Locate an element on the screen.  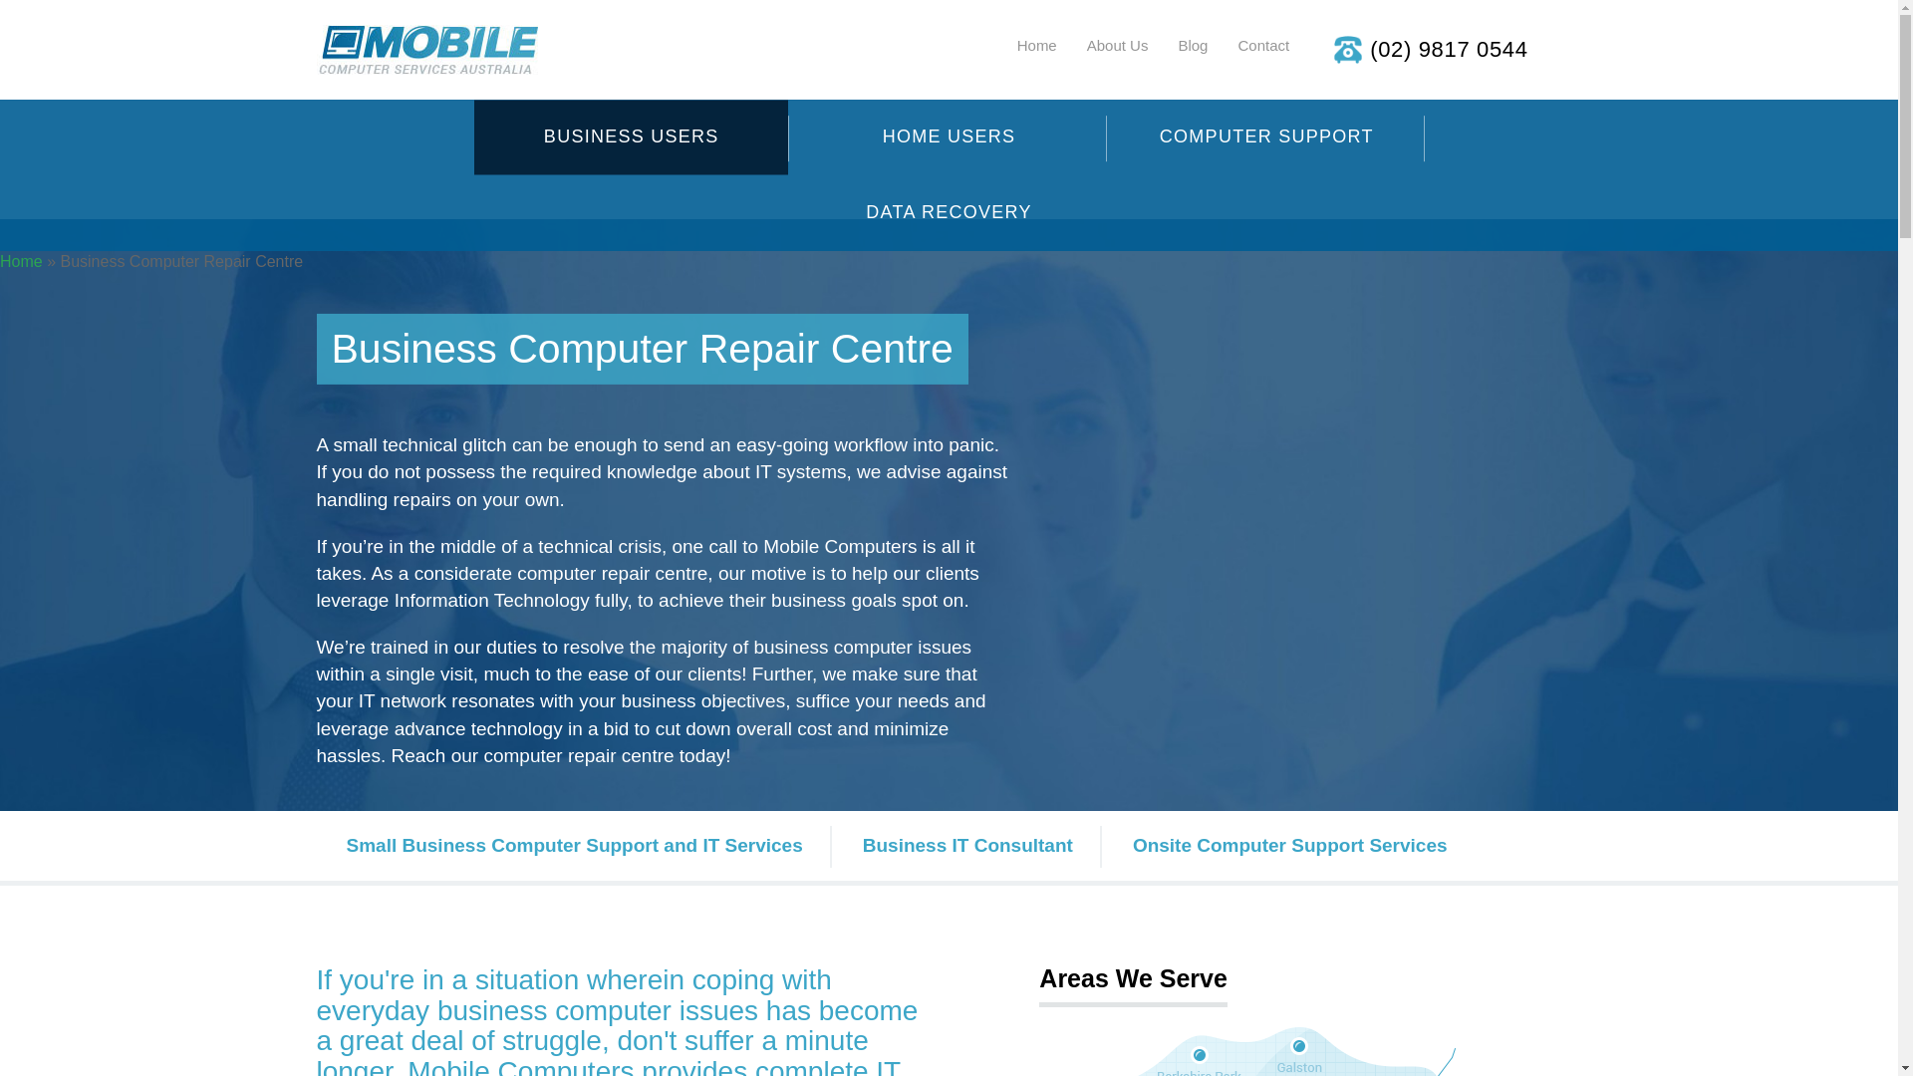
Onsite Computer Support Services is located at coordinates (1290, 846).